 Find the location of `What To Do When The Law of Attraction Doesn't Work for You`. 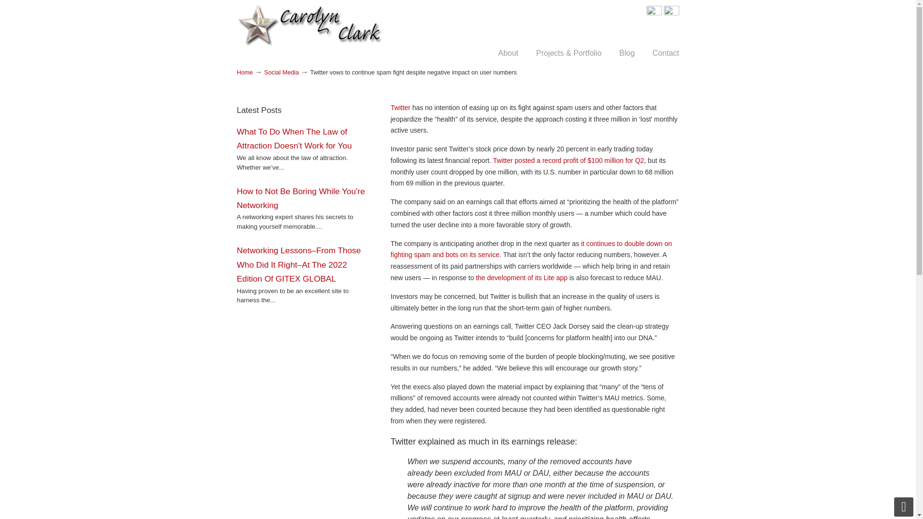

What To Do When The Law of Attraction Doesn't Work for You is located at coordinates (294, 138).